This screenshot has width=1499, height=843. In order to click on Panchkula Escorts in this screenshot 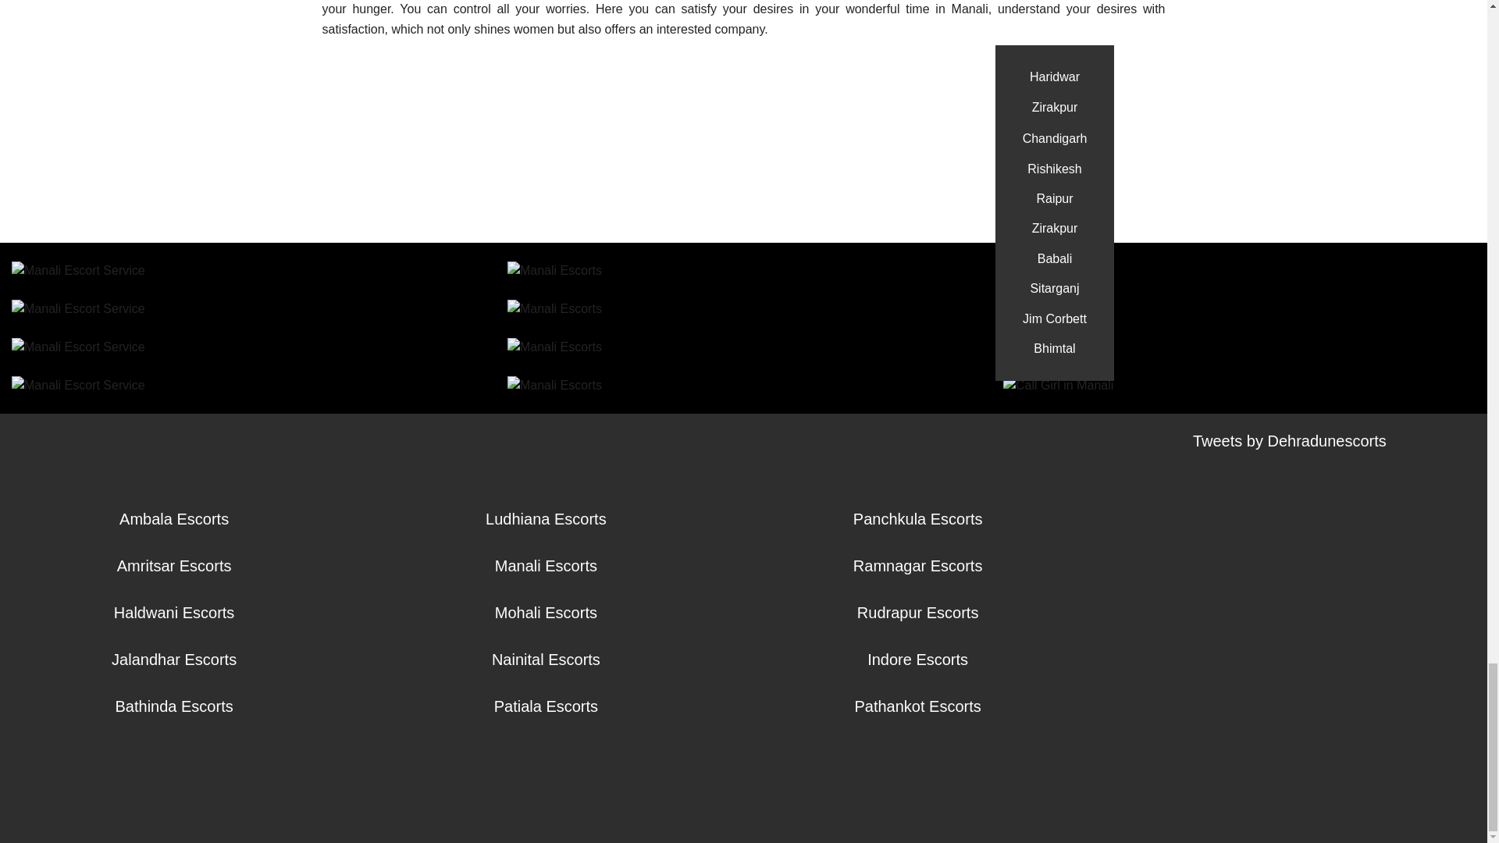, I will do `click(918, 519)`.